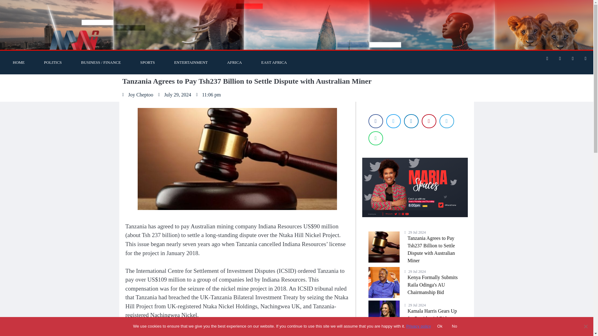 This screenshot has width=598, height=336. I want to click on HOME, so click(18, 62).